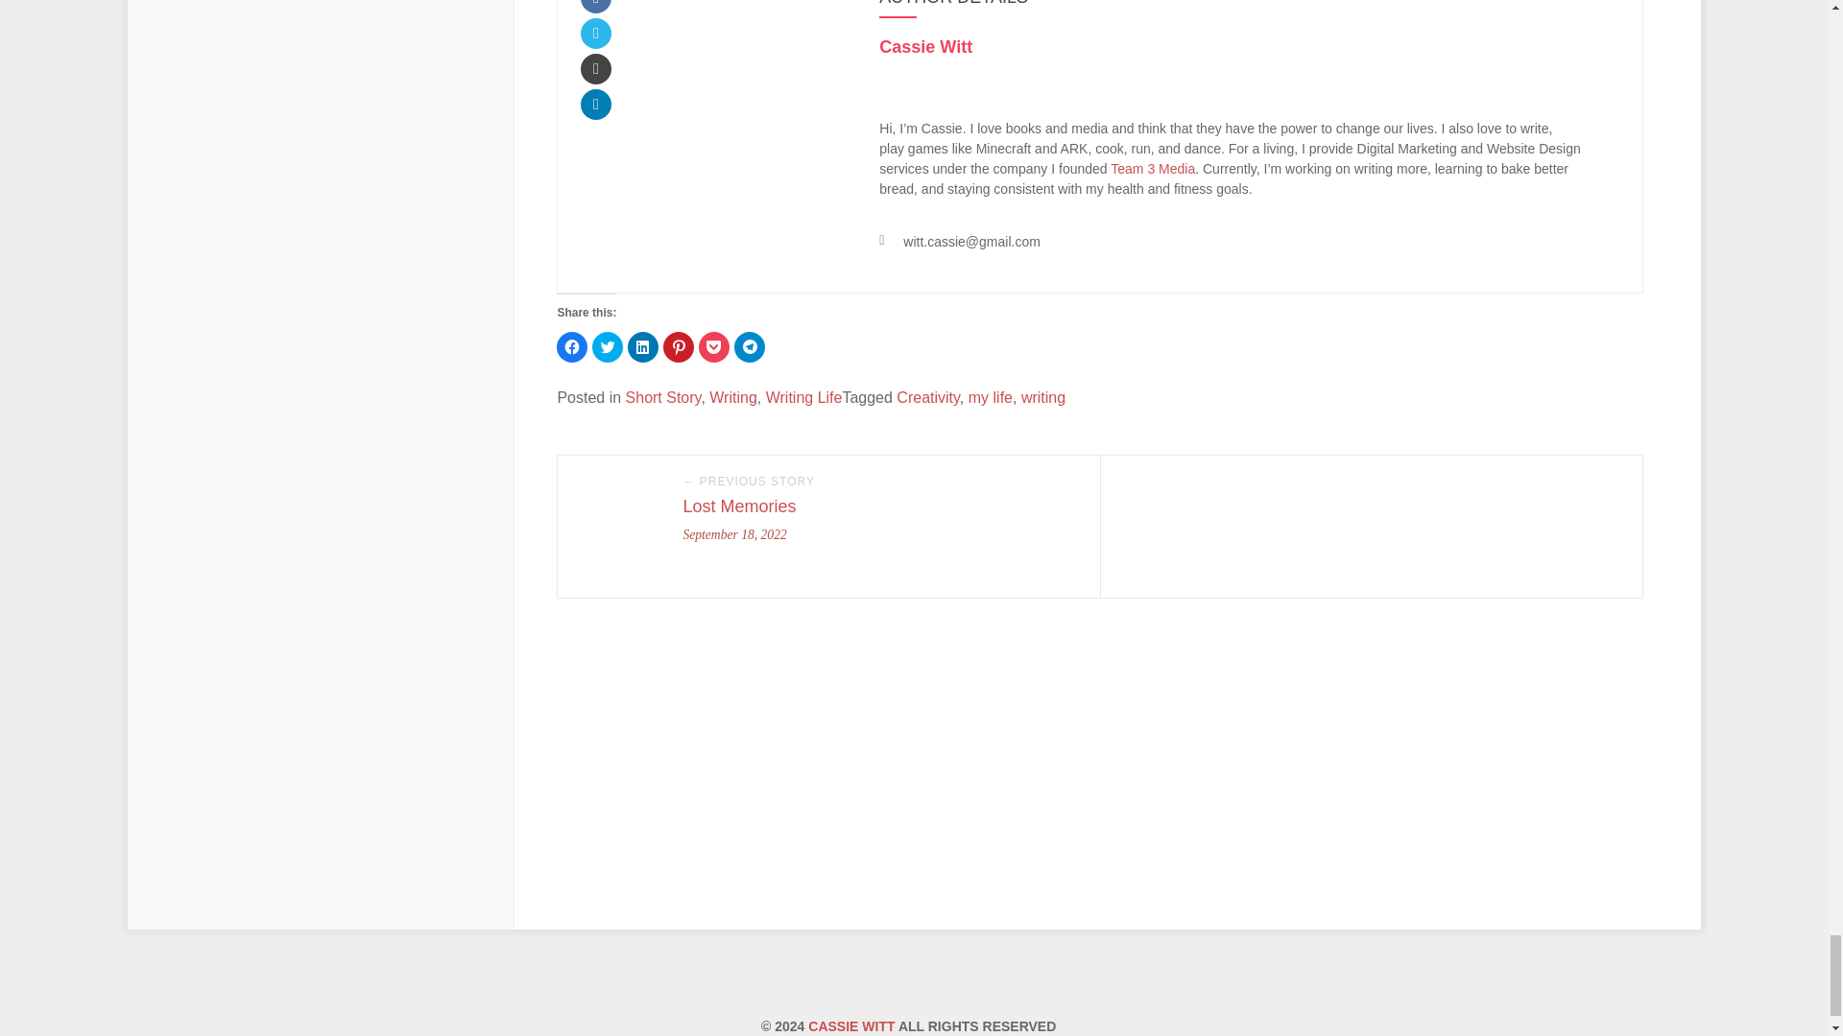  What do you see at coordinates (607, 347) in the screenshot?
I see `Click to share on Twitter` at bounding box center [607, 347].